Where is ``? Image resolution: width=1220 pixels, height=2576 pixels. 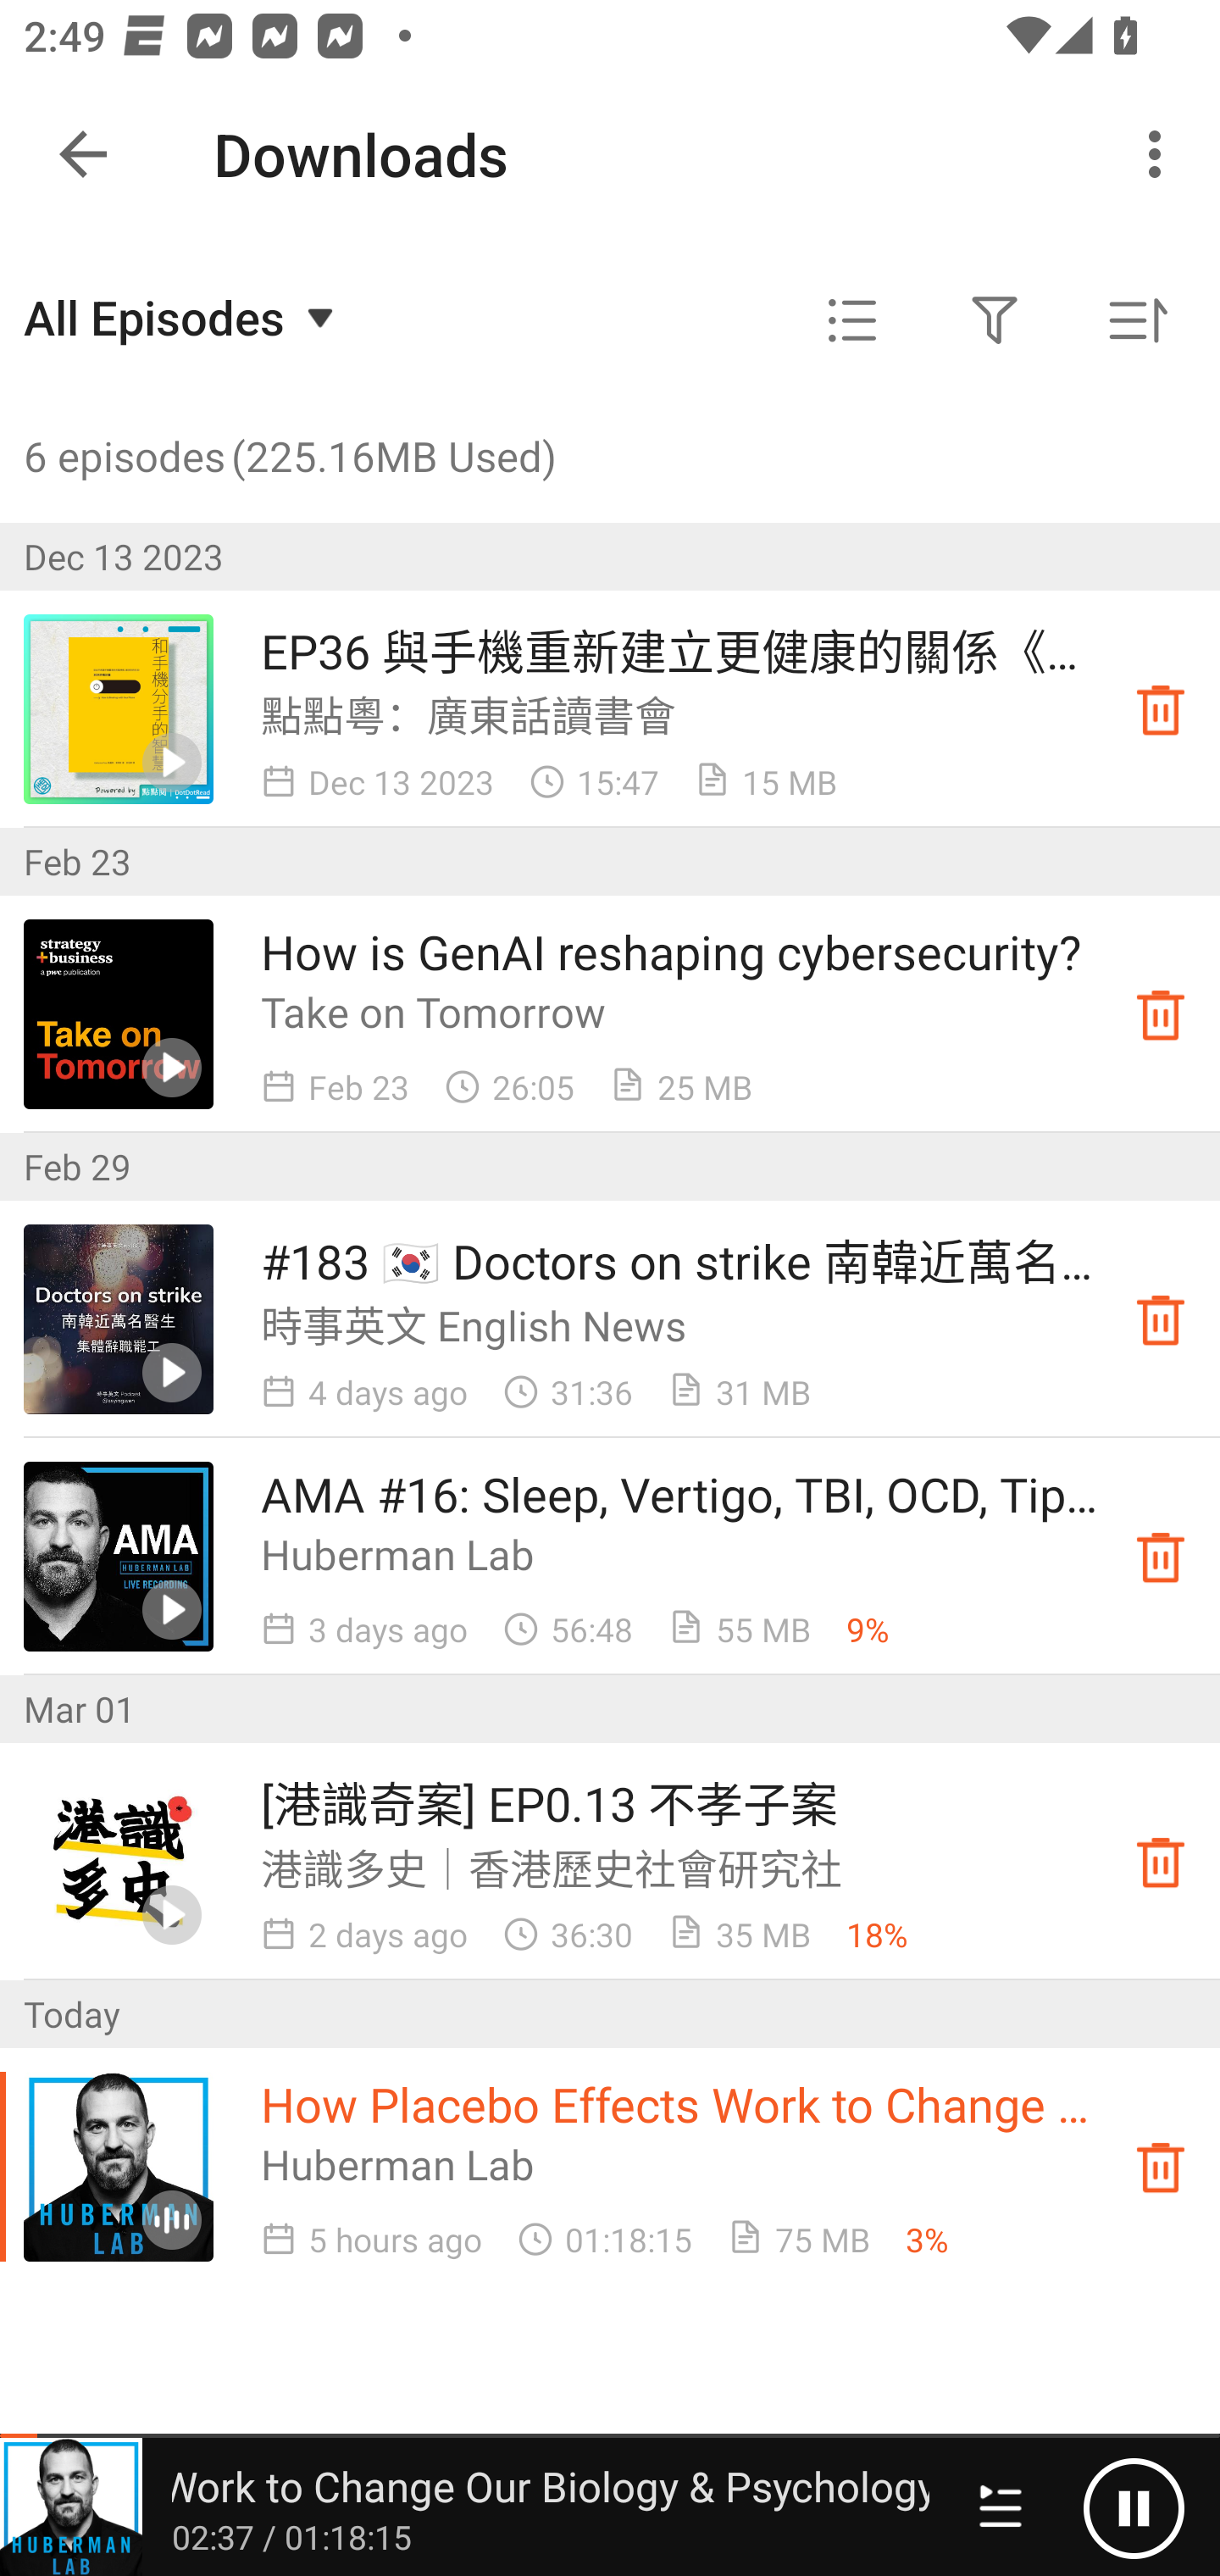  is located at coordinates (995, 320).